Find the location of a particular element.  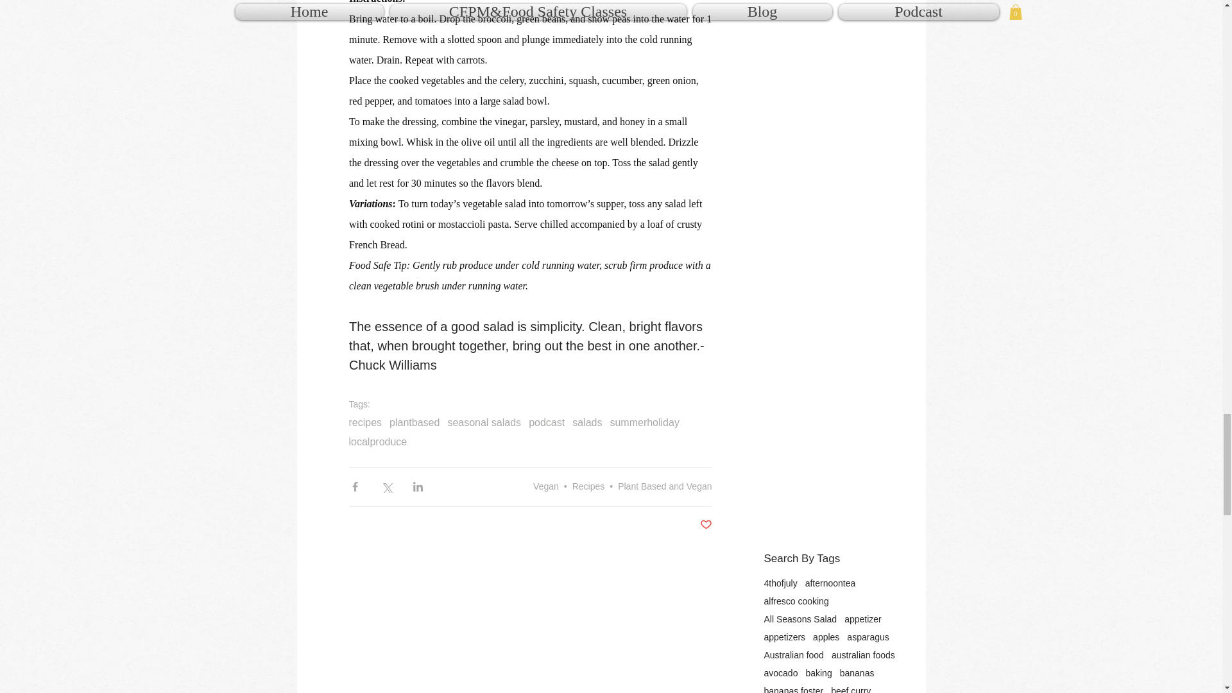

plantbased is located at coordinates (415, 423).